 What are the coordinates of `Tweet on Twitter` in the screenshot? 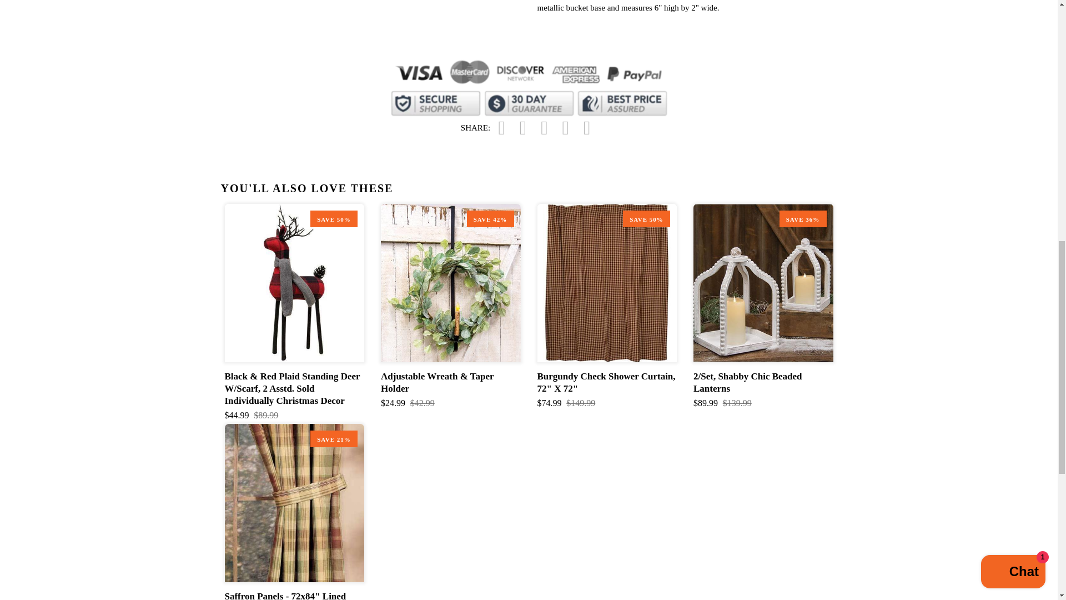 It's located at (523, 128).